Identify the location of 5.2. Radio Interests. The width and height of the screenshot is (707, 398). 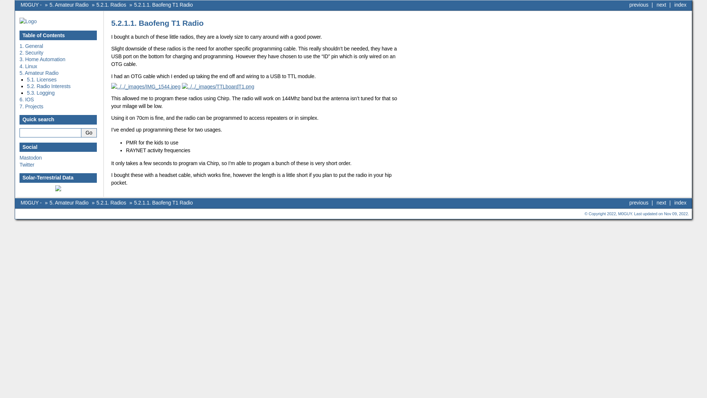
(49, 86).